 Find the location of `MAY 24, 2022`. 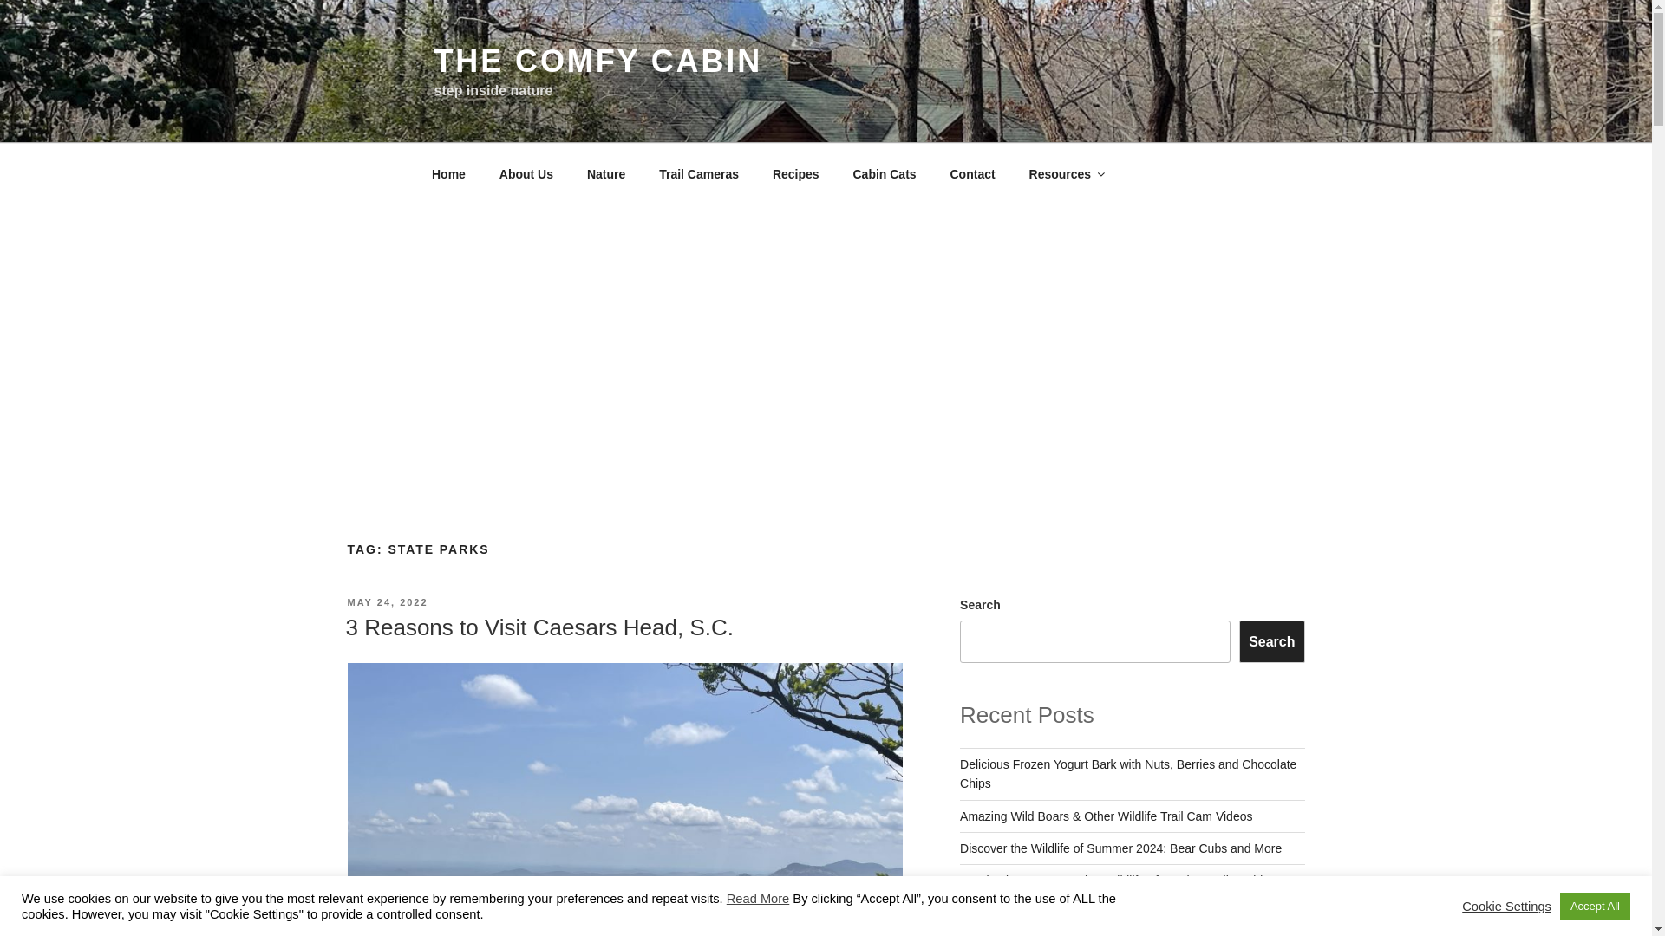

MAY 24, 2022 is located at coordinates (387, 601).